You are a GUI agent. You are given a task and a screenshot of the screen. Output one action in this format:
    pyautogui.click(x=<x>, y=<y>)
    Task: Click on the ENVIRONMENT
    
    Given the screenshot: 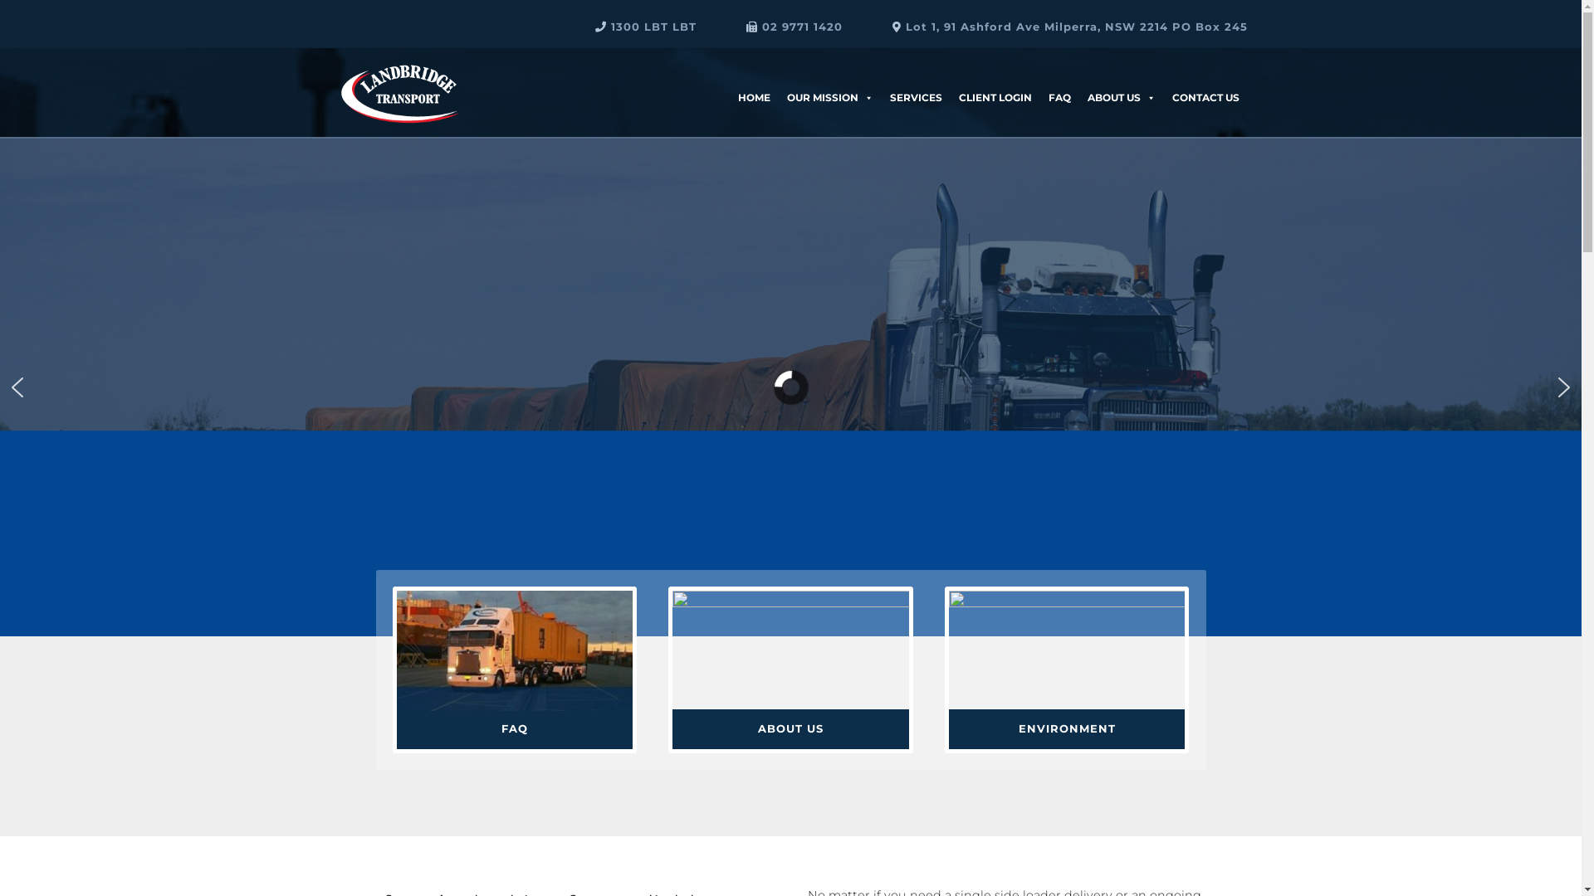 What is the action you would take?
    pyautogui.click(x=1068, y=728)
    